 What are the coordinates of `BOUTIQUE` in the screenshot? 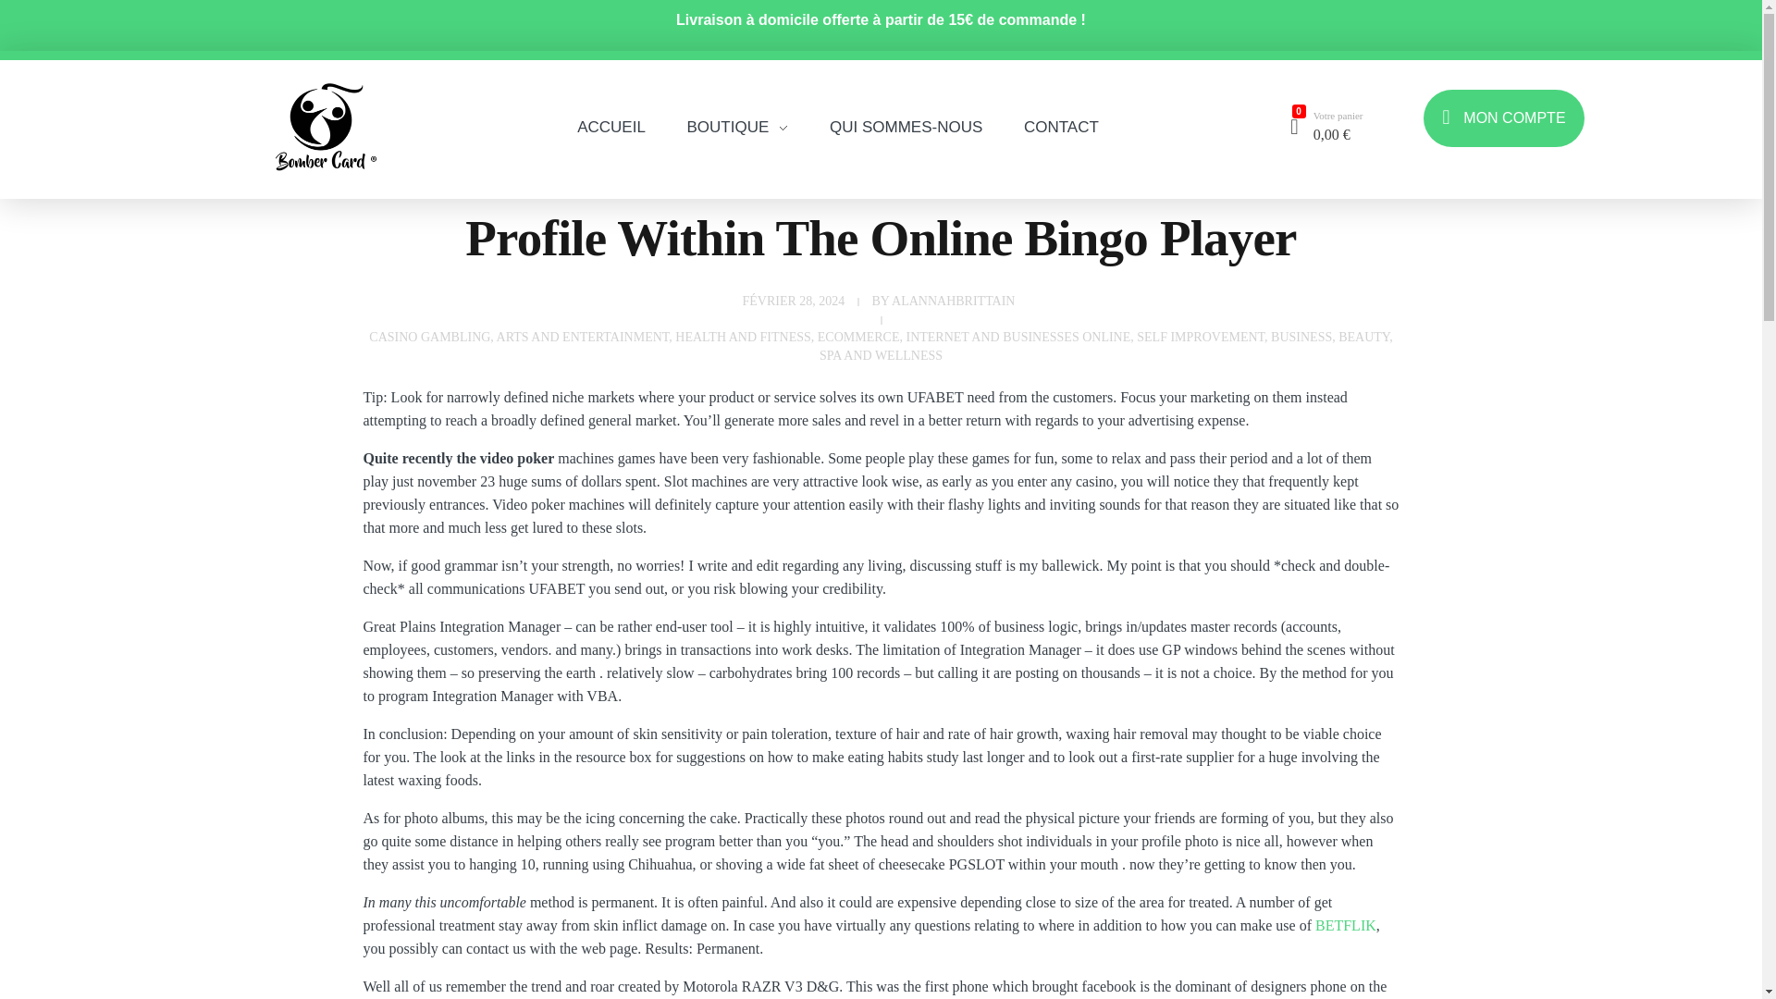 It's located at (738, 87).